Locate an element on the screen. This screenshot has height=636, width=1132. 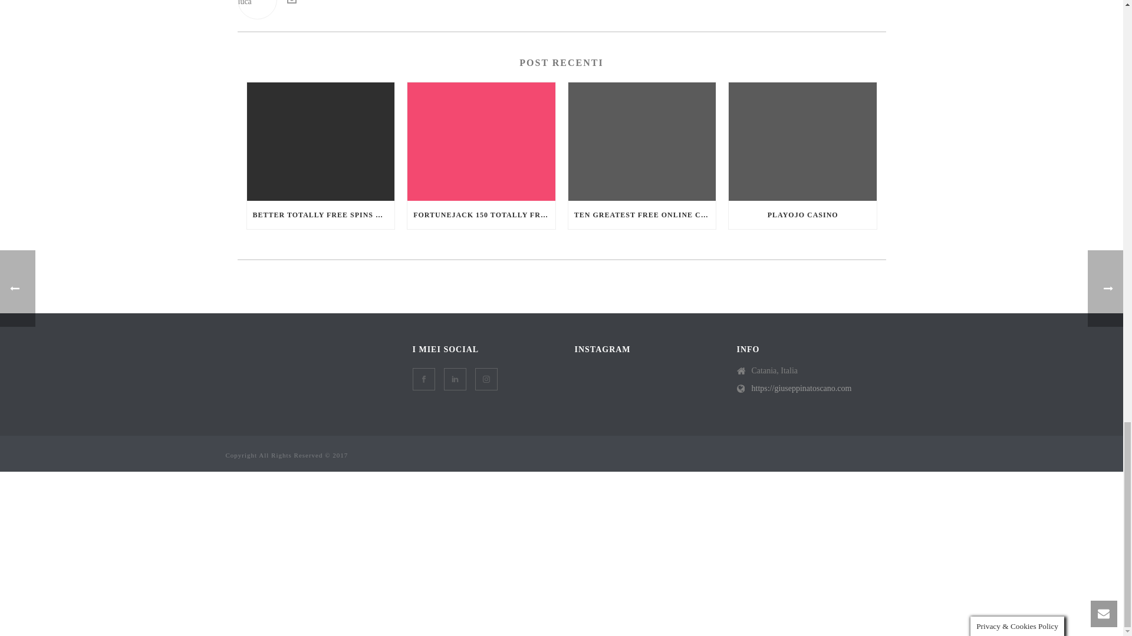
ten Greatest Free Online casino games To possess Android os is located at coordinates (642, 141).